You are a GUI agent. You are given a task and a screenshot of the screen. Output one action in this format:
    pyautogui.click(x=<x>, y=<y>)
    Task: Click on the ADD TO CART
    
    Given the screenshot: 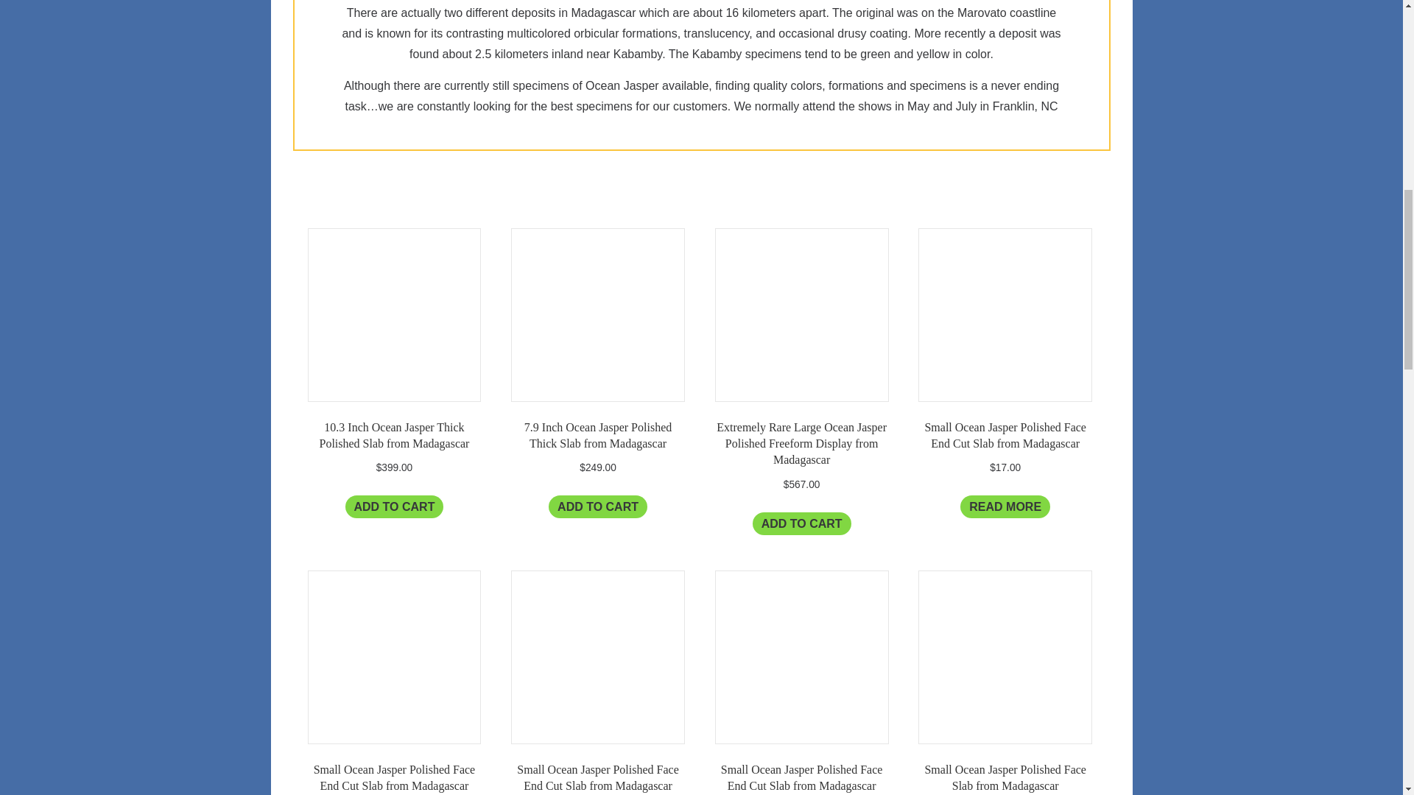 What is the action you would take?
    pyautogui.click(x=801, y=523)
    